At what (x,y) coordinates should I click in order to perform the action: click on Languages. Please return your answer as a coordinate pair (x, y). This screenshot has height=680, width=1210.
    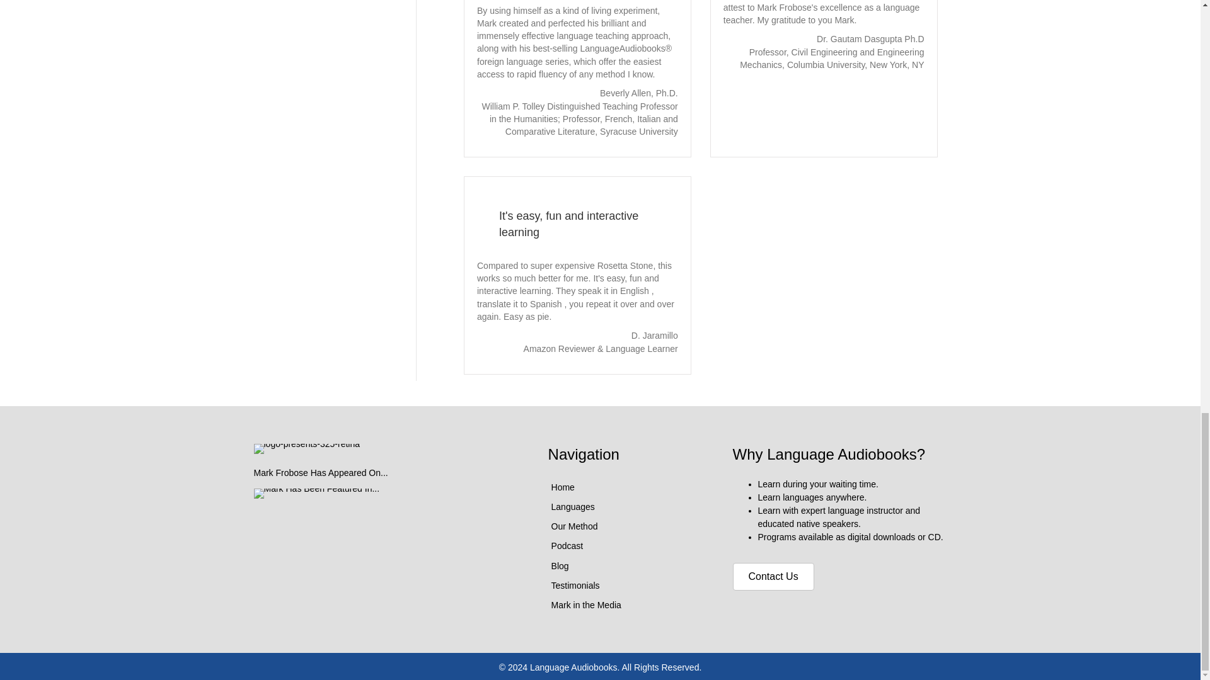
    Looking at the image, I should click on (628, 506).